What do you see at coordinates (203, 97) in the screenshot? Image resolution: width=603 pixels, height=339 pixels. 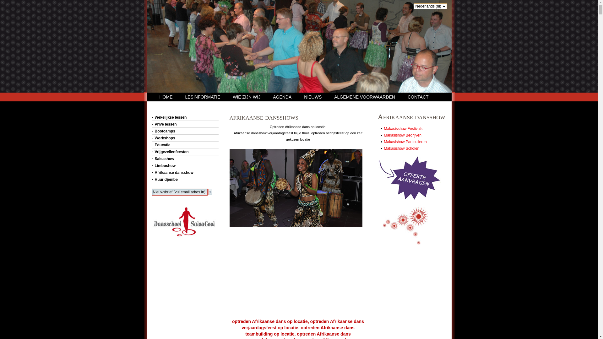 I see `LESINFORMATIE` at bounding box center [203, 97].